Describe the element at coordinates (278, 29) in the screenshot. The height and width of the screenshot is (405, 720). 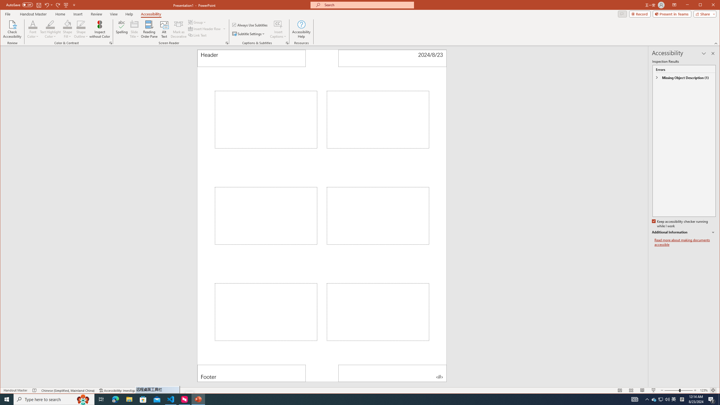
I see `Insert Captions` at that location.